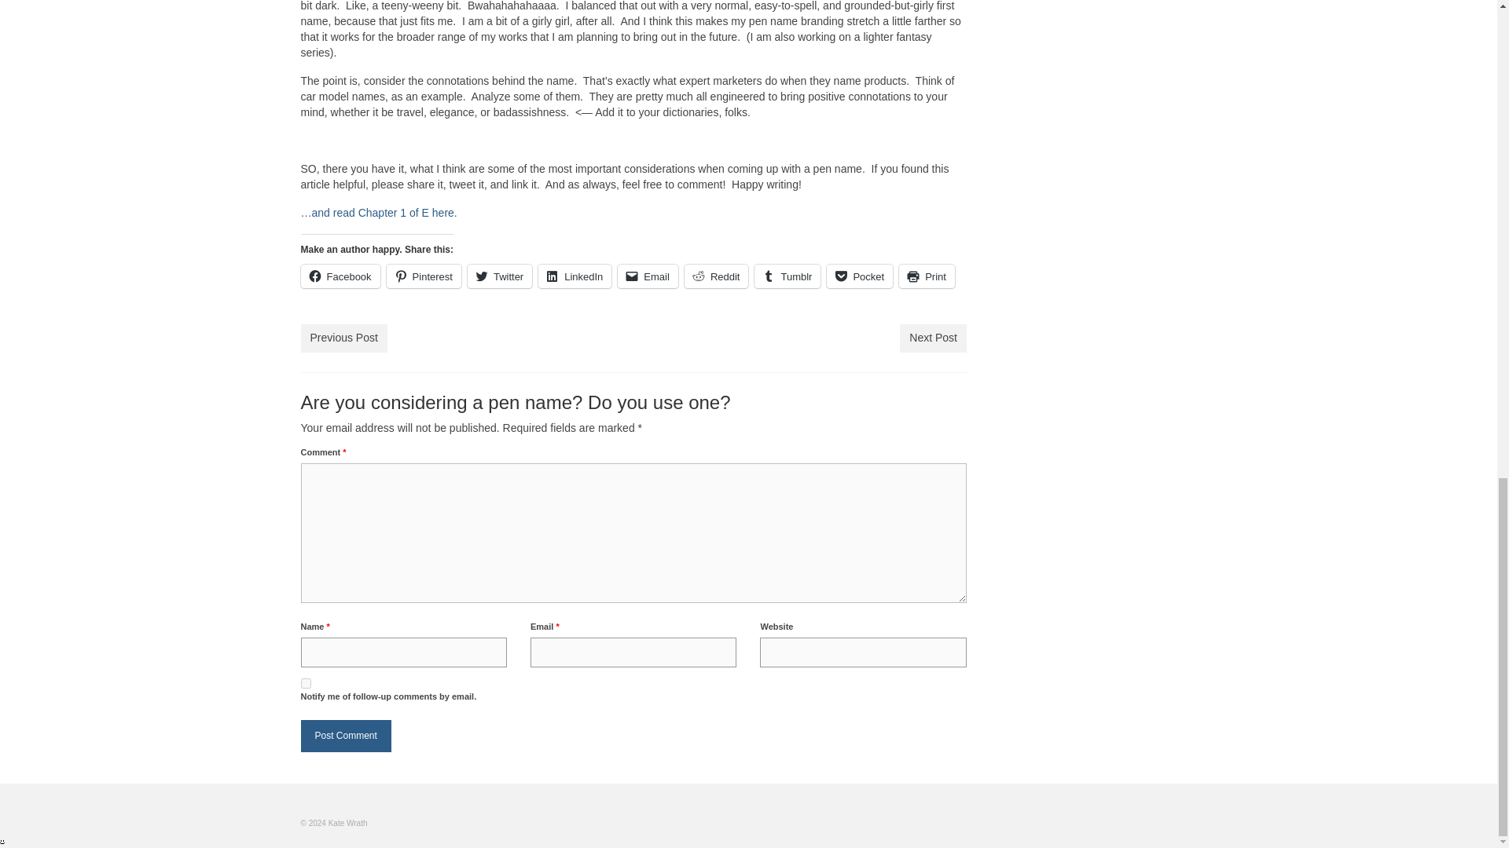 This screenshot has width=1509, height=848. What do you see at coordinates (575, 276) in the screenshot?
I see `Click to share on LinkedIn` at bounding box center [575, 276].